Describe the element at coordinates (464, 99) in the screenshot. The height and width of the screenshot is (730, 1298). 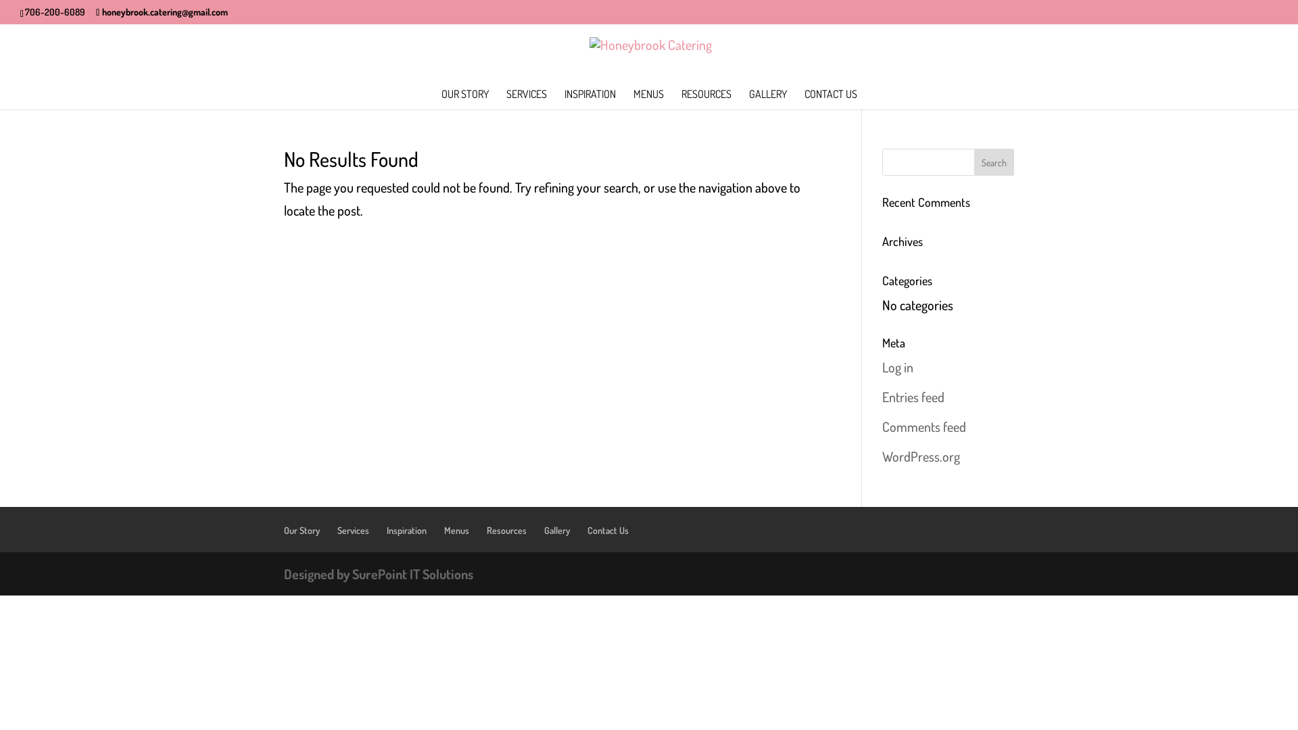
I see `OUR STORY` at that location.